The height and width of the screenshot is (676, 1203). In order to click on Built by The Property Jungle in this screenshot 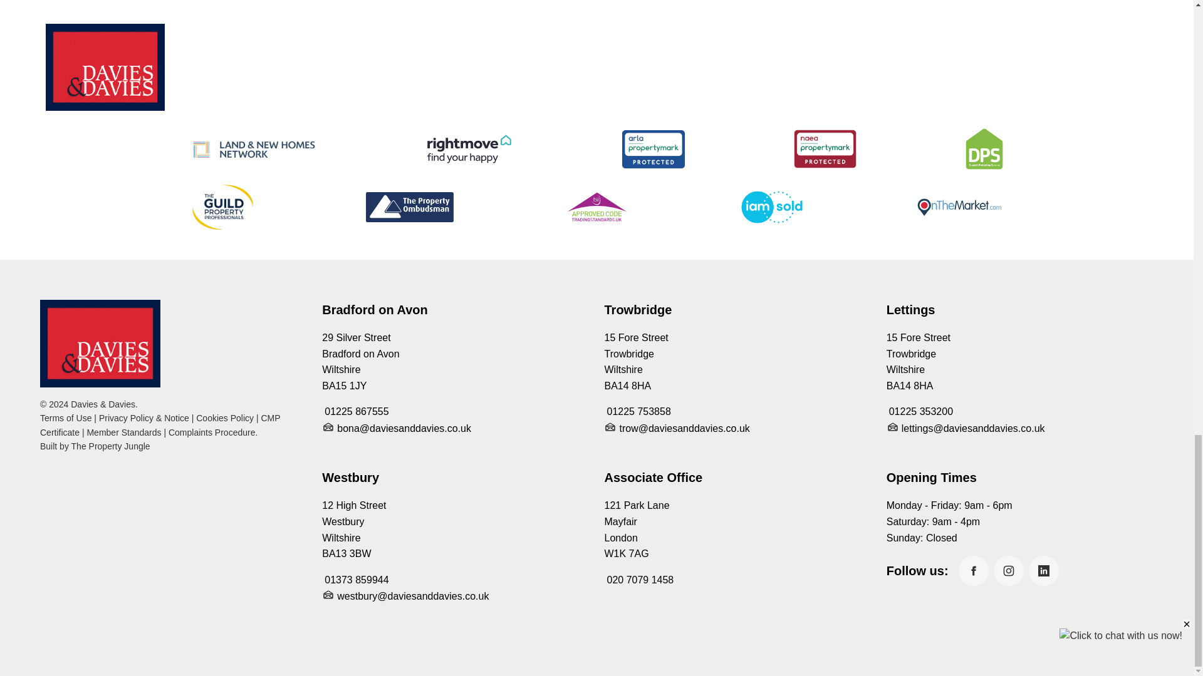, I will do `click(95, 446)`.